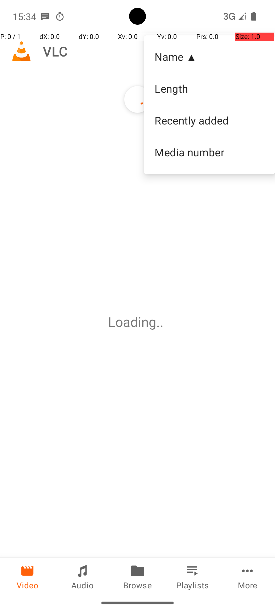 This screenshot has height=611, width=275. I want to click on Name. Ascending, so click(209, 57).